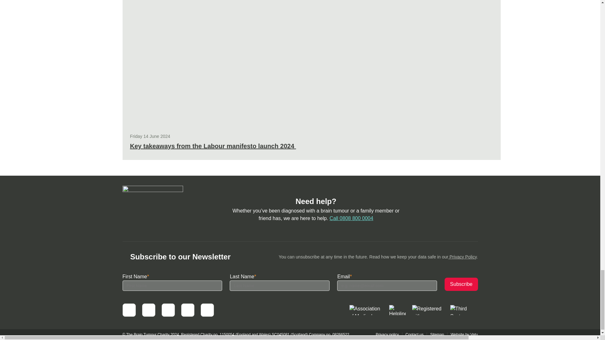 The height and width of the screenshot is (340, 605). Describe the element at coordinates (168, 310) in the screenshot. I see `YouTube` at that location.